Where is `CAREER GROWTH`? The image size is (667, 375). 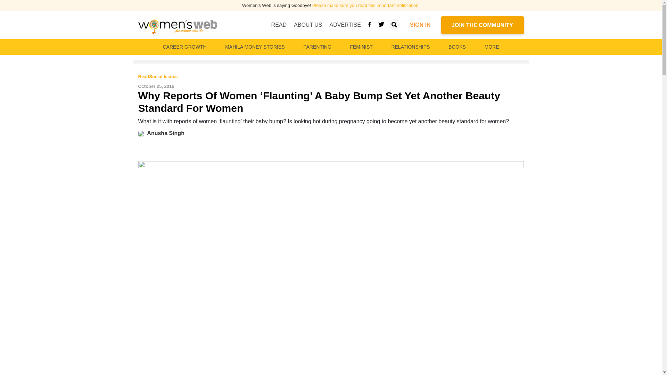 CAREER GROWTH is located at coordinates (184, 47).